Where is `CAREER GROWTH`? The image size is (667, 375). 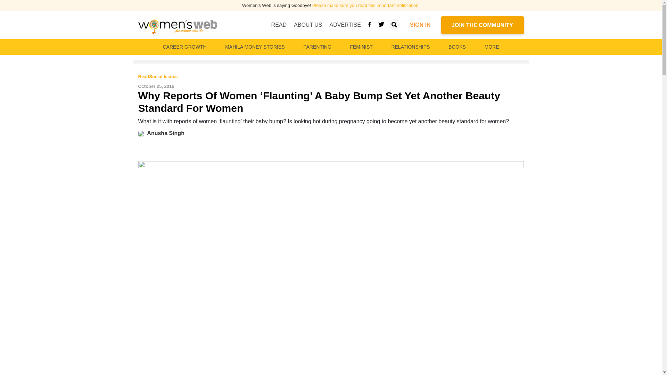 CAREER GROWTH is located at coordinates (184, 47).